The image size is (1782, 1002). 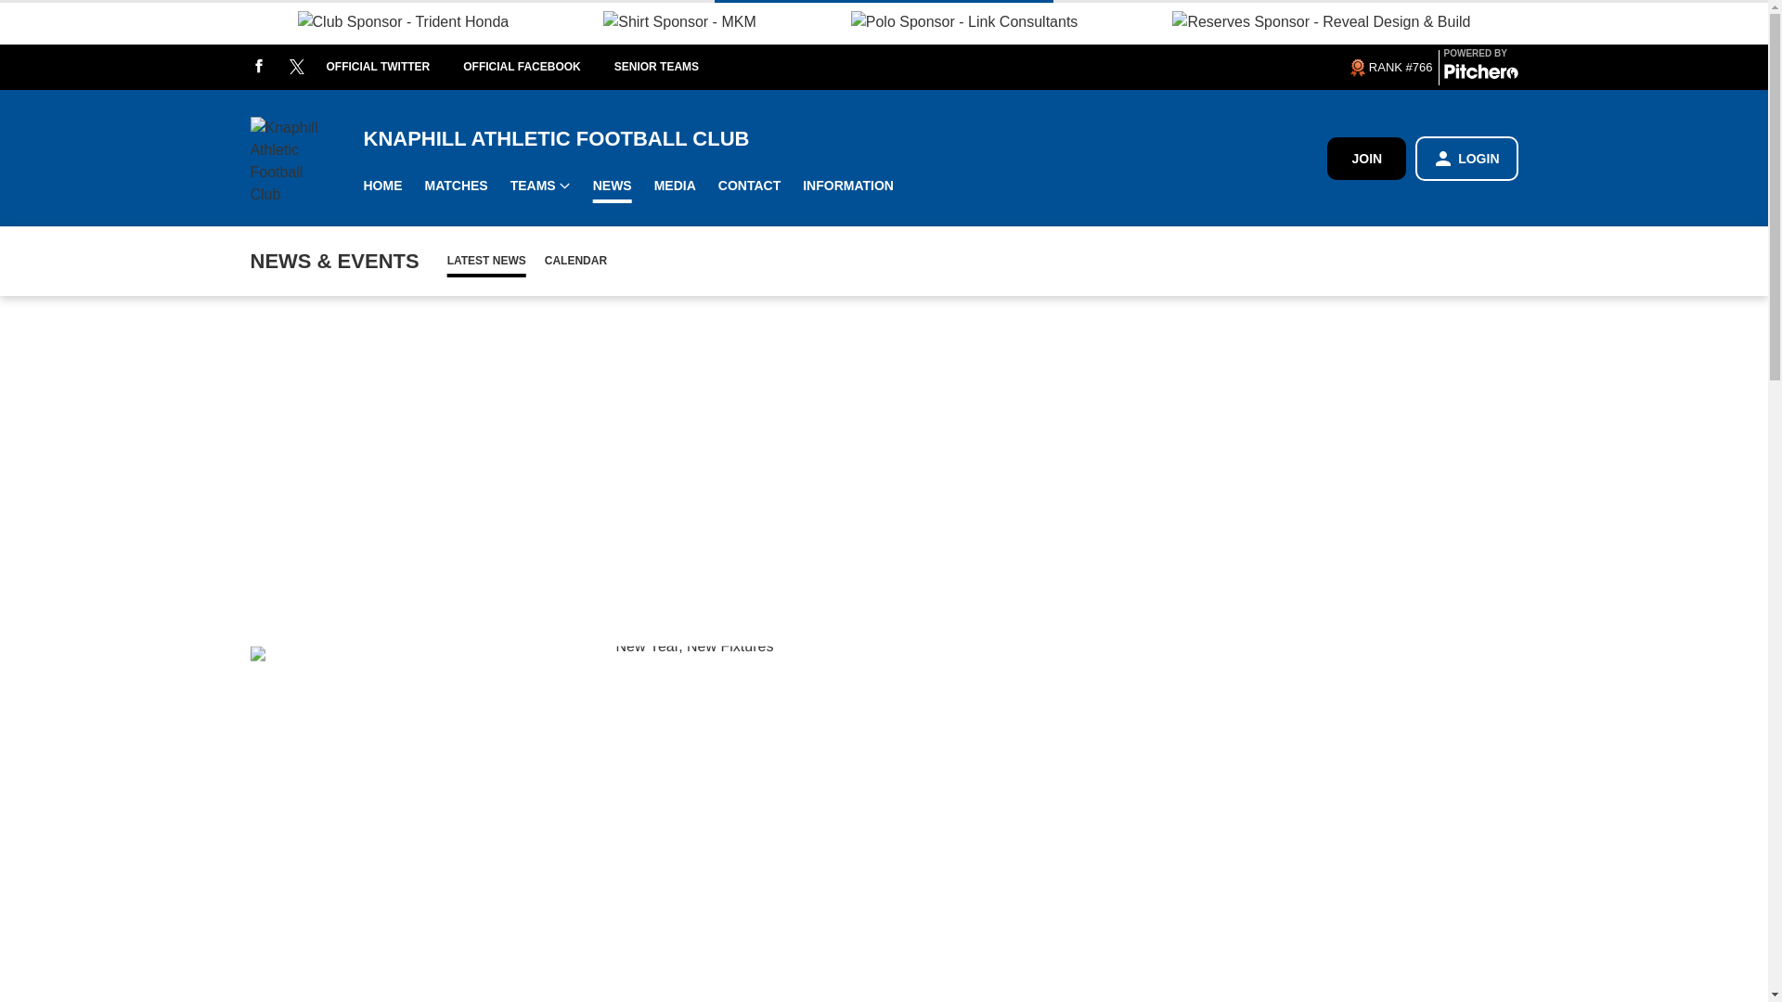 I want to click on CONTACT, so click(x=749, y=186).